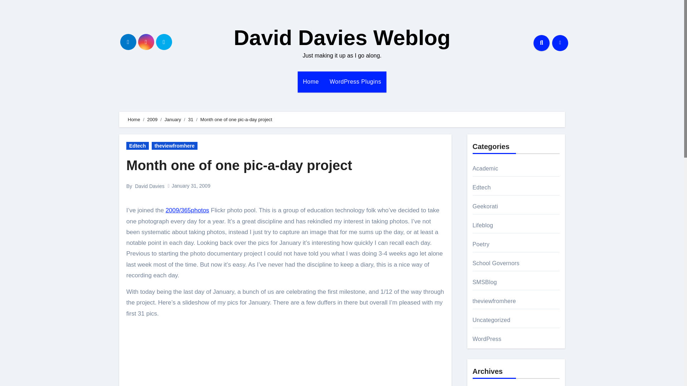 Image resolution: width=687 pixels, height=386 pixels. I want to click on January 31, 2009, so click(191, 186).